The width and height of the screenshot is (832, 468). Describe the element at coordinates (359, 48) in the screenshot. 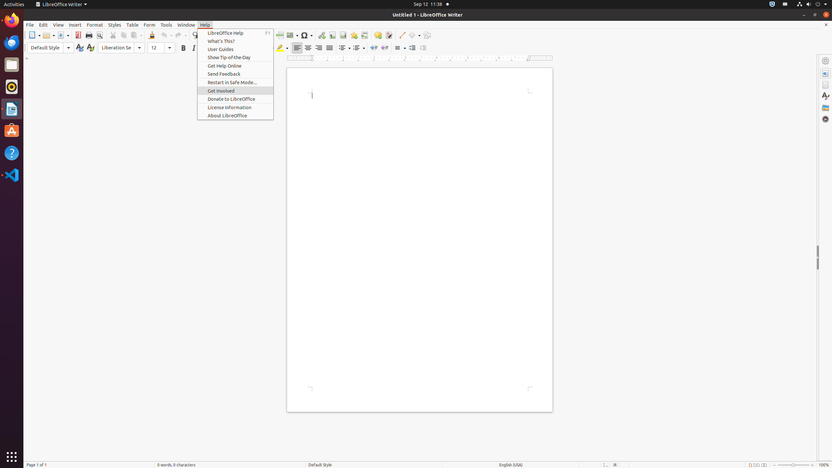

I see `Numbering` at that location.